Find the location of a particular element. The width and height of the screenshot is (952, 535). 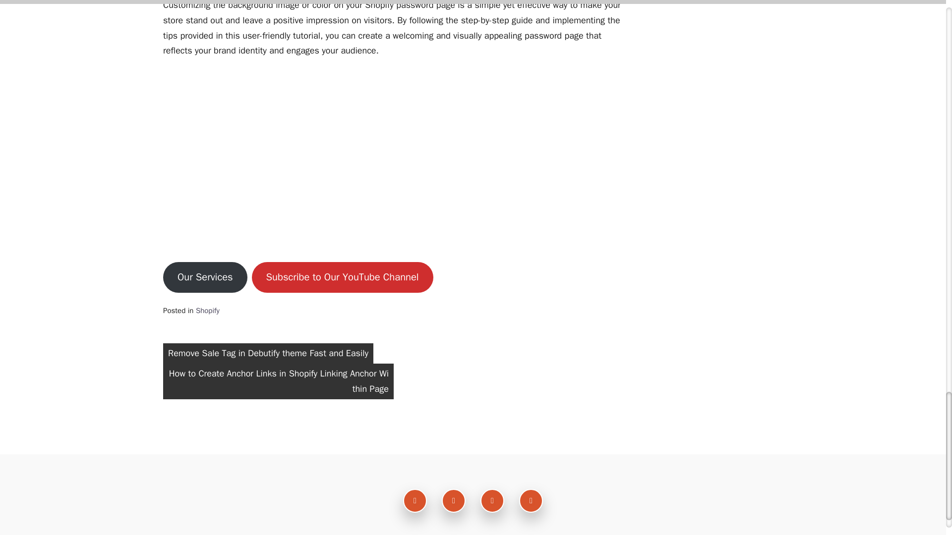

Shopify is located at coordinates (208, 310).